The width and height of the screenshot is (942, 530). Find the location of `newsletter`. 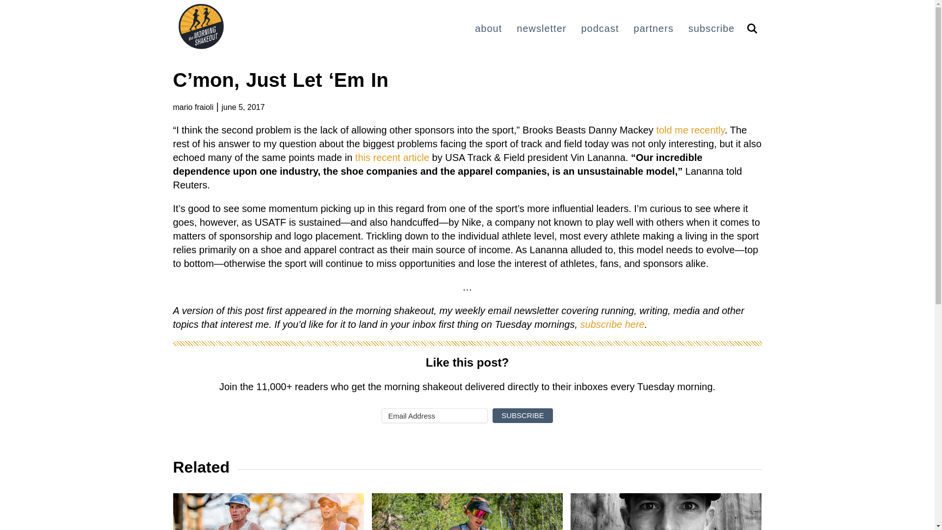

newsletter is located at coordinates (541, 28).